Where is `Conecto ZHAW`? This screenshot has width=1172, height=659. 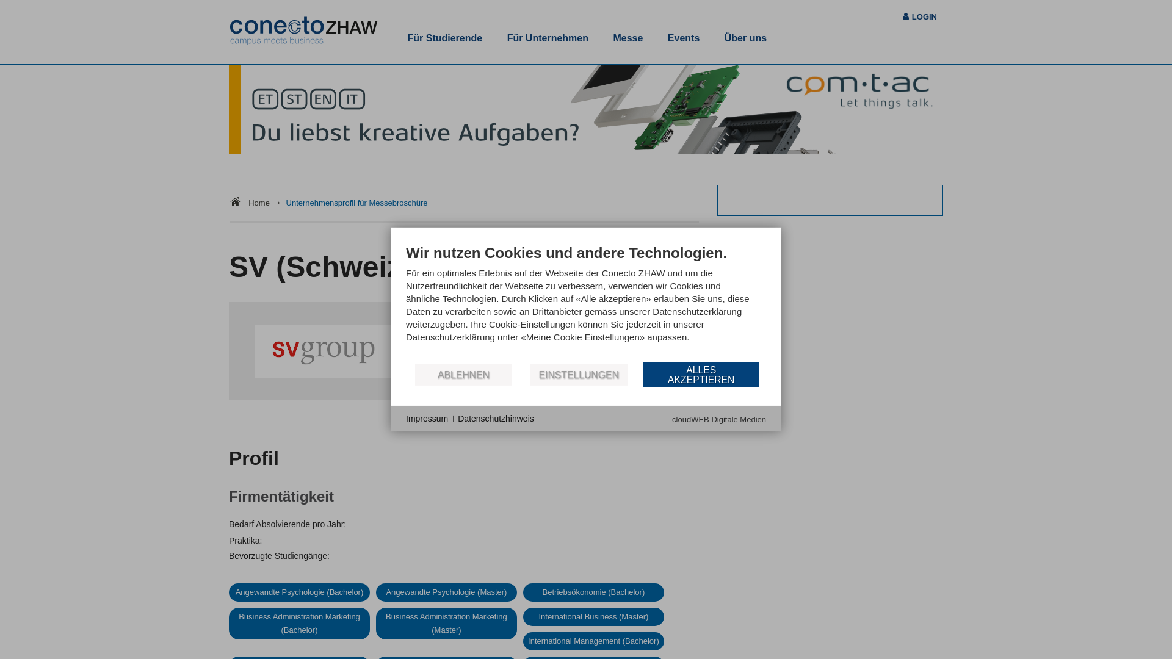 Conecto ZHAW is located at coordinates (304, 32).